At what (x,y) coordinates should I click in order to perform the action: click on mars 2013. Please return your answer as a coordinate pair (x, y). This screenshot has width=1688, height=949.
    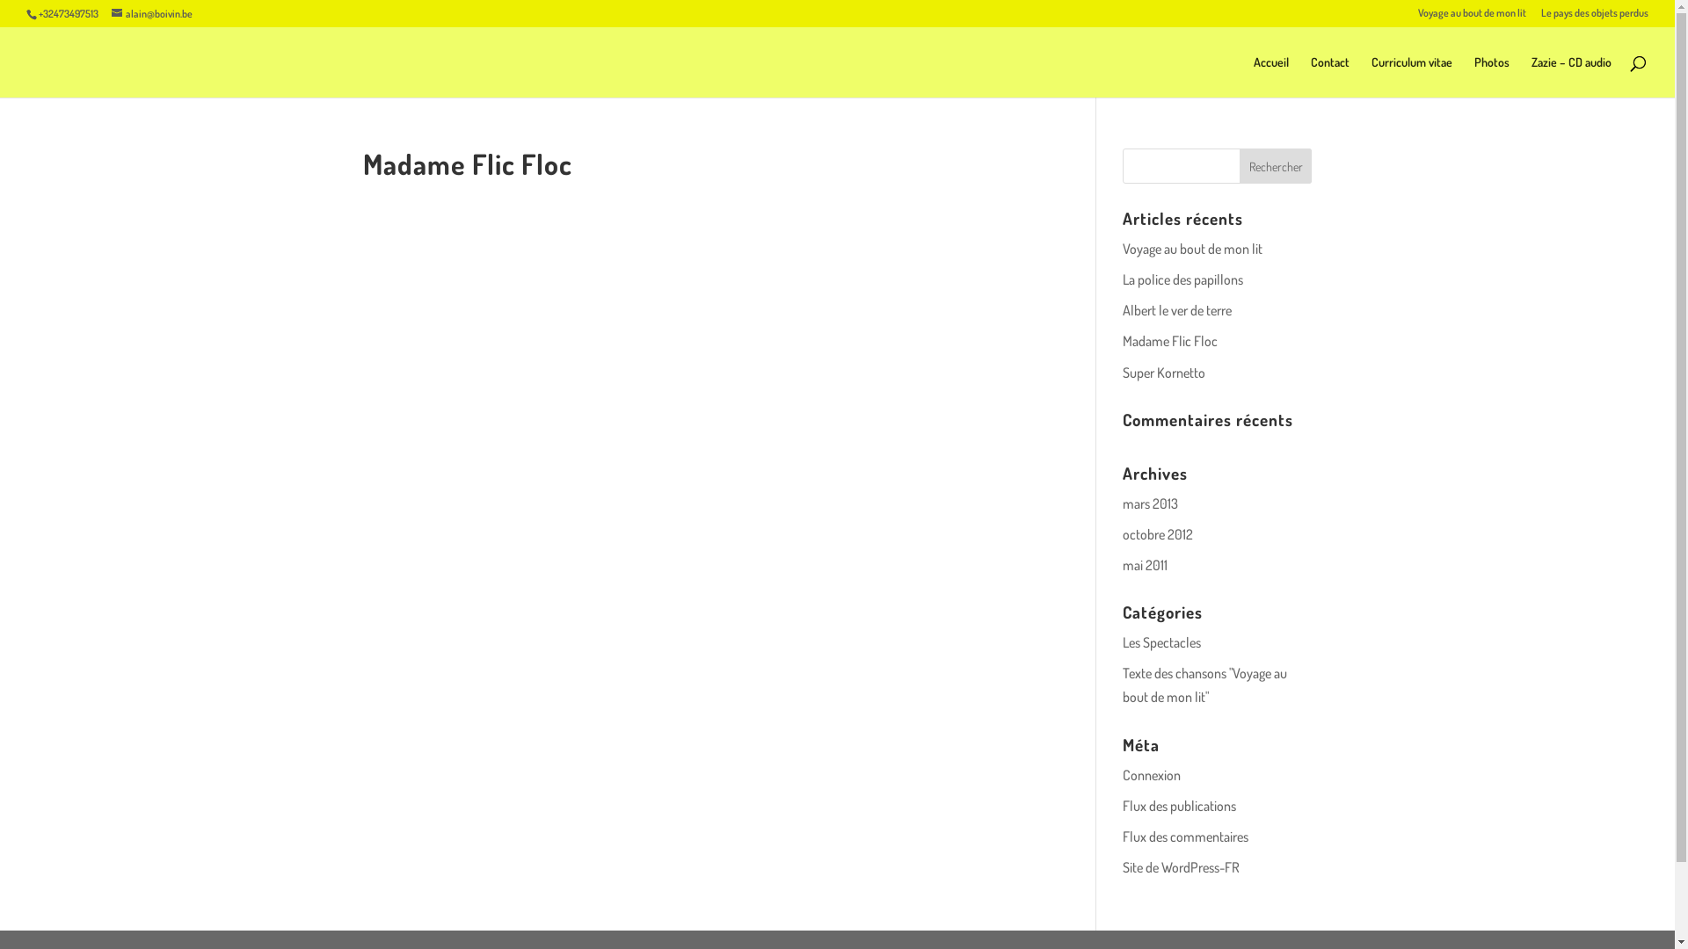
    Looking at the image, I should click on (1150, 503).